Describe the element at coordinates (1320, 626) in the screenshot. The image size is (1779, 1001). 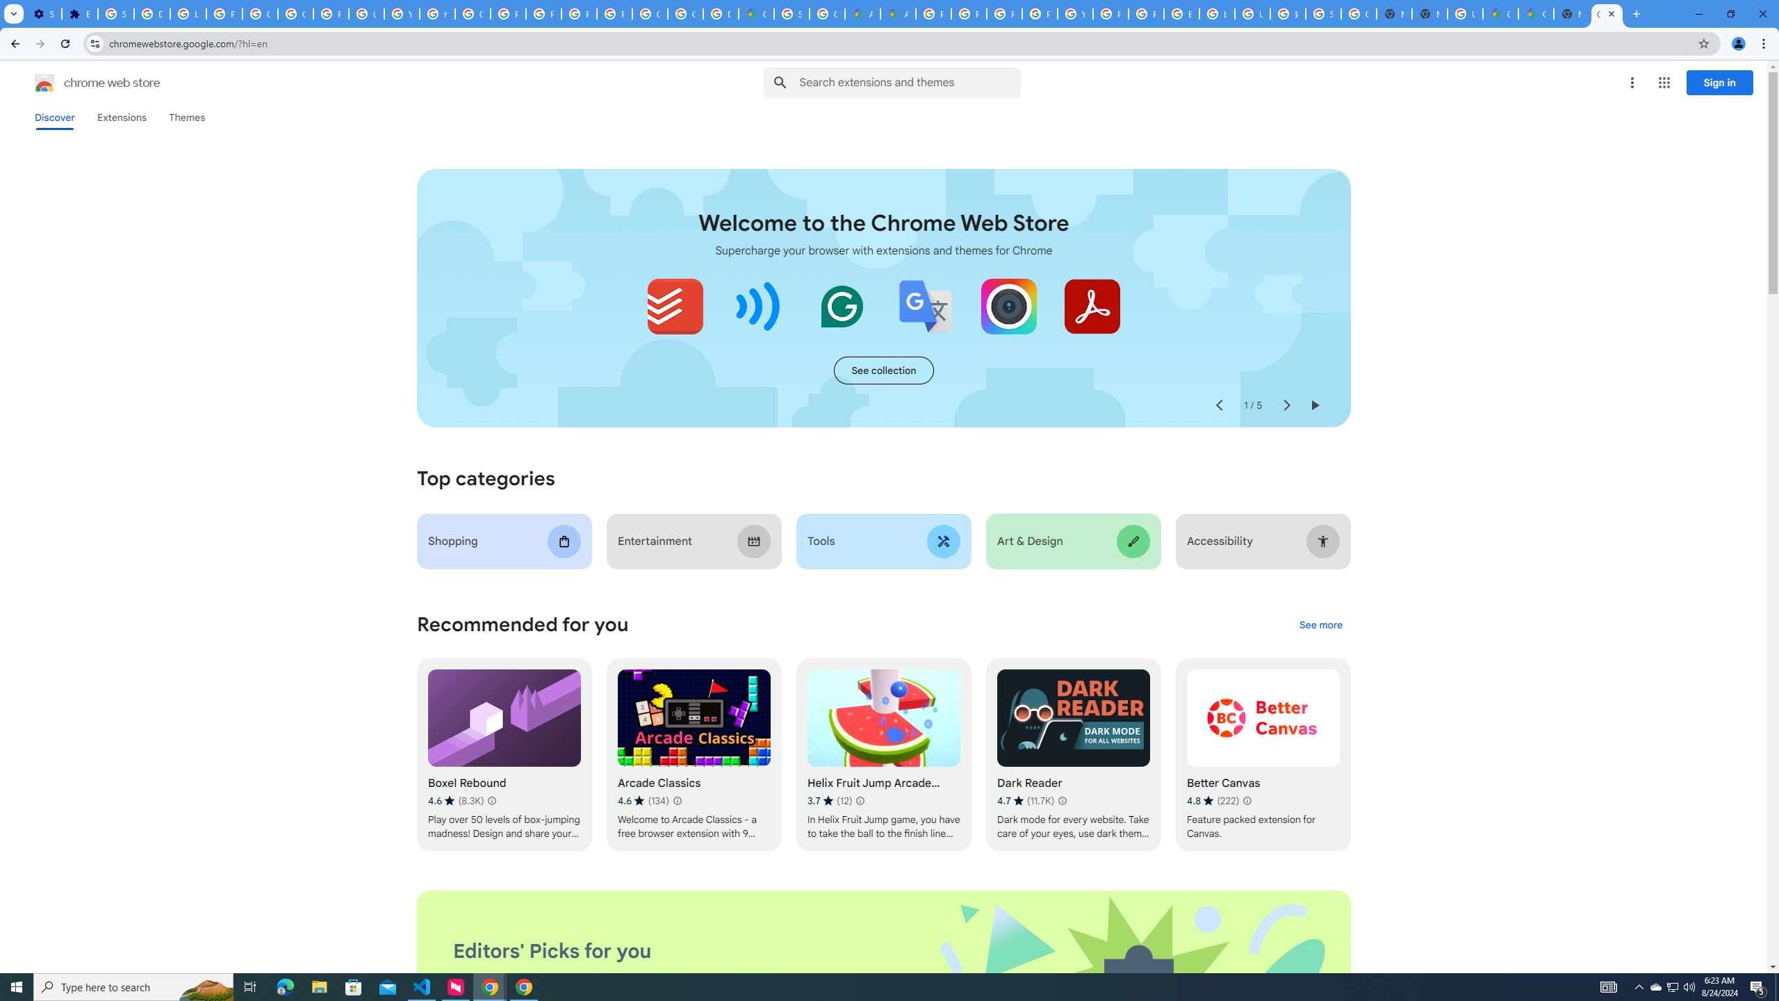
I see `See more personalized recommendations` at that location.